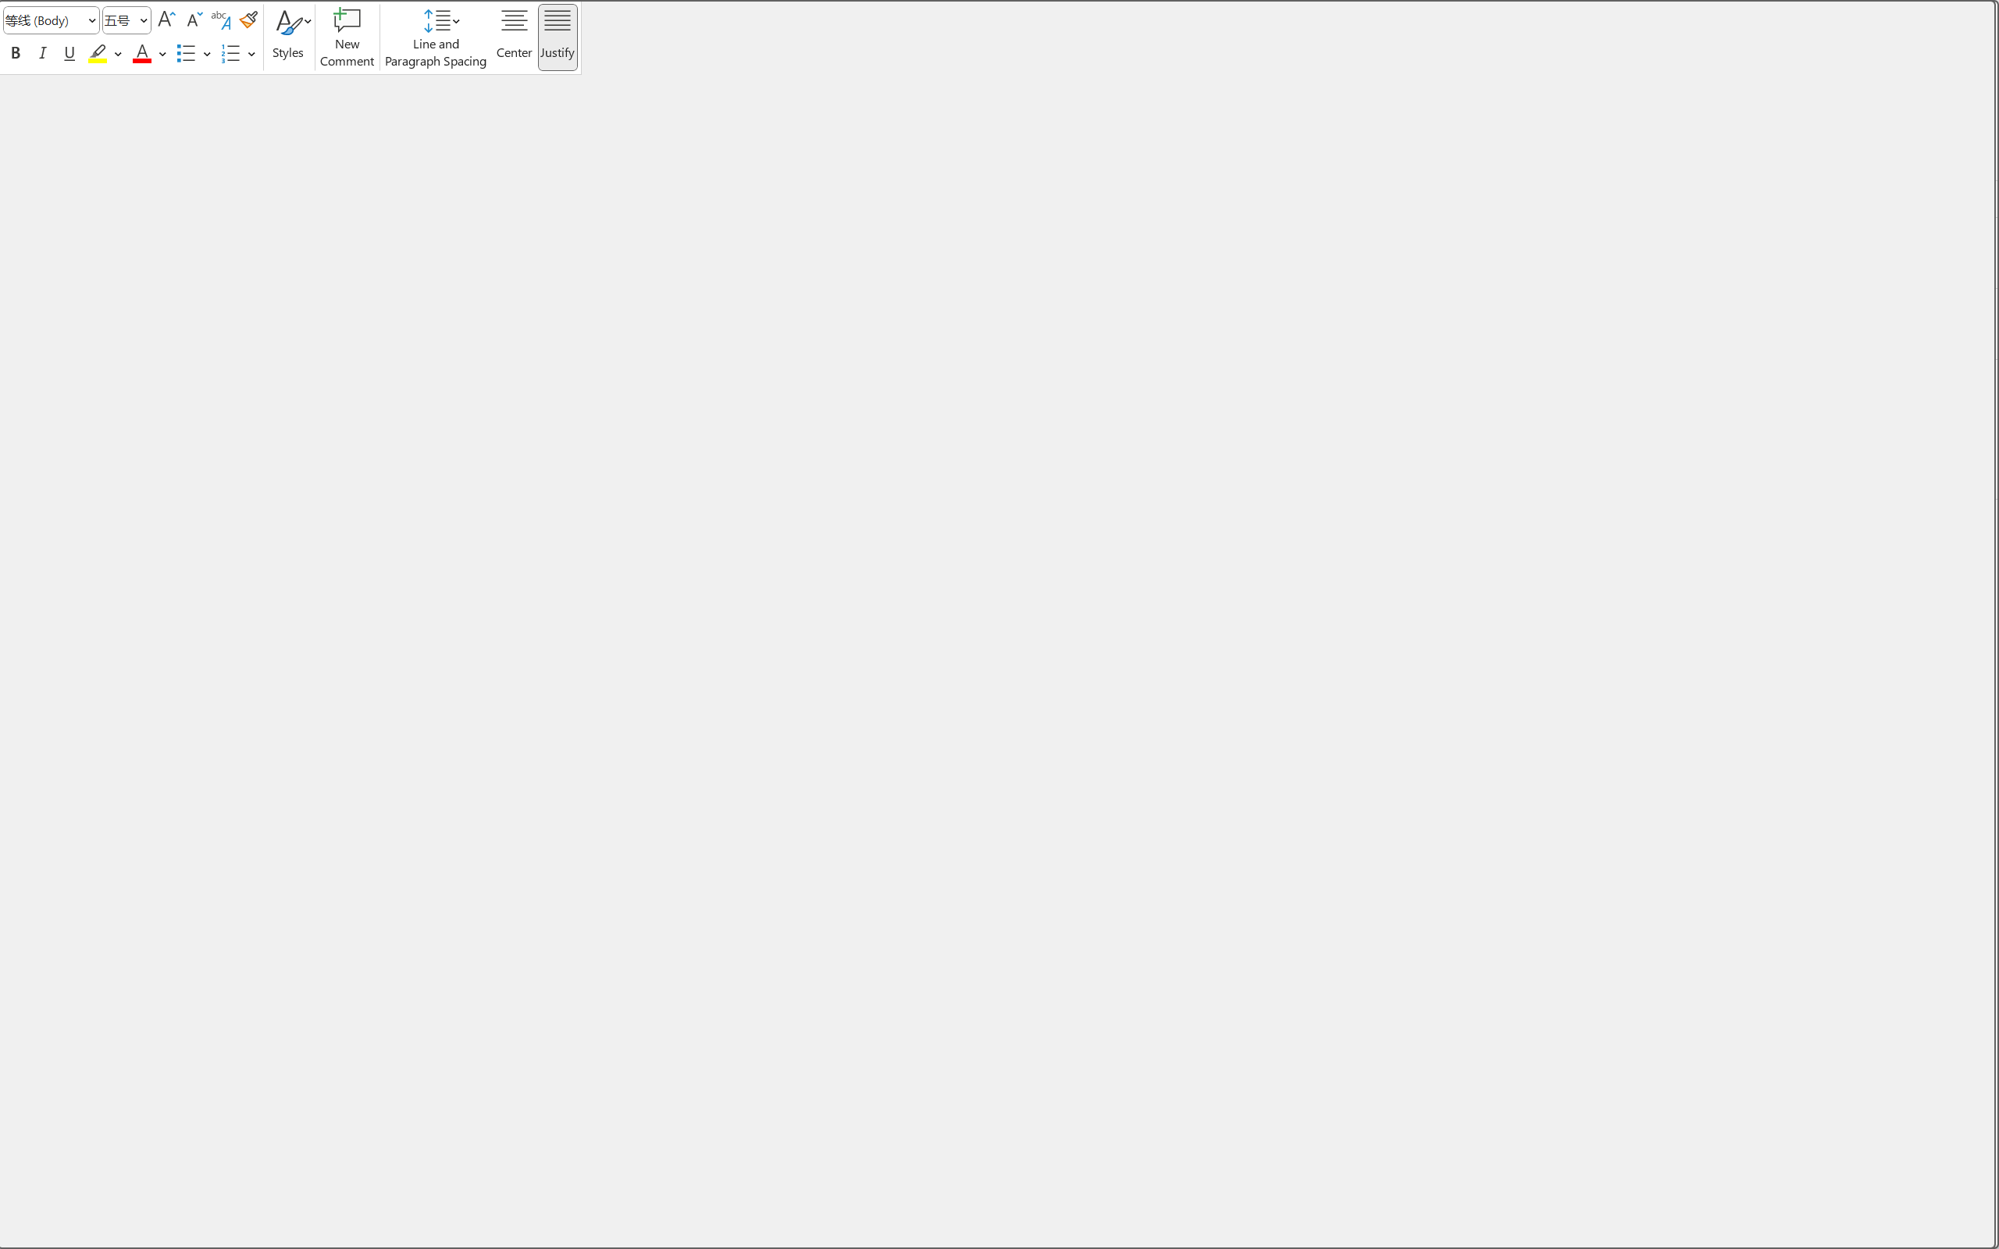 This screenshot has height=1249, width=1999. Describe the element at coordinates (999, 55) in the screenshot. I see `Cut` at that location.